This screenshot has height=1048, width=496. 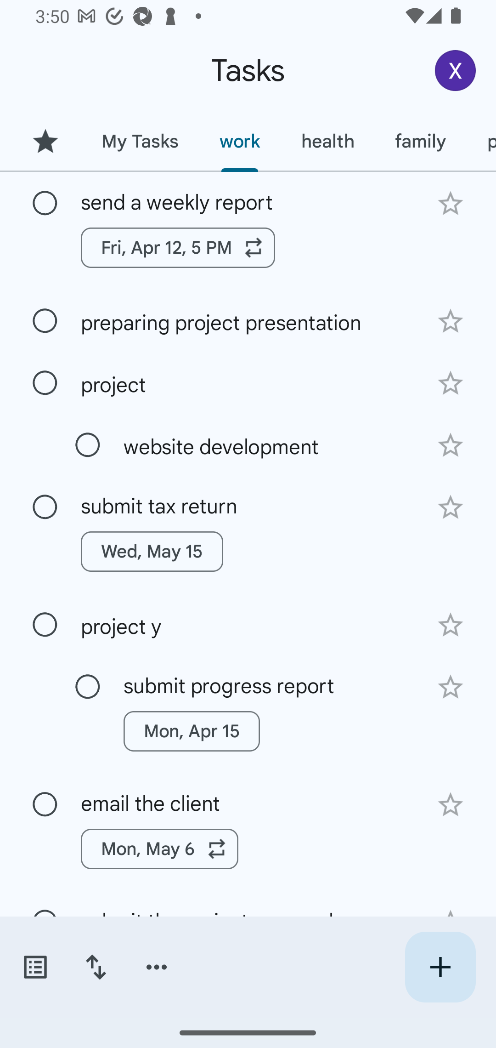 What do you see at coordinates (45, 804) in the screenshot?
I see `Mark as complete` at bounding box center [45, 804].